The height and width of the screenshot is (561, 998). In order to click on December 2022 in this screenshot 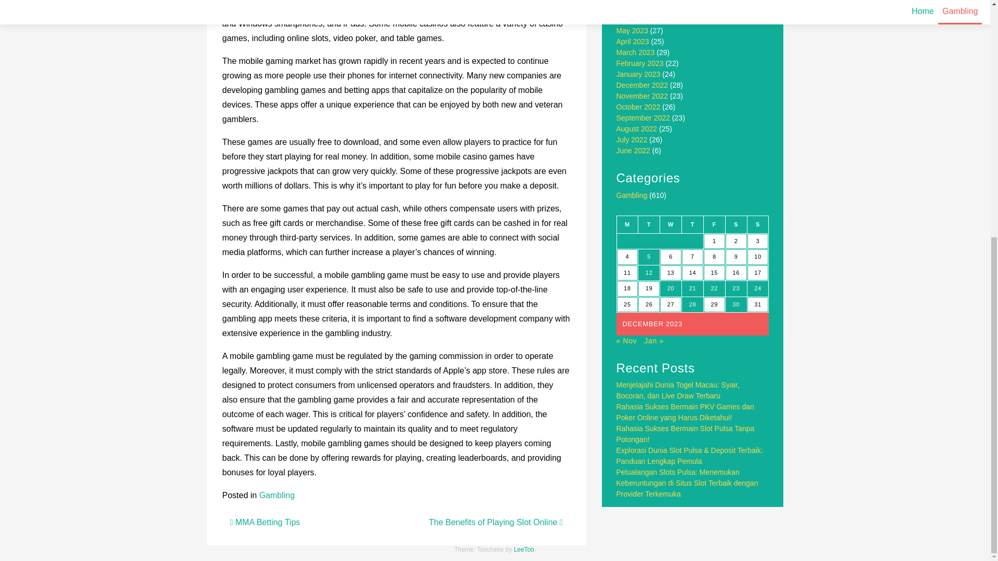, I will do `click(642, 85)`.